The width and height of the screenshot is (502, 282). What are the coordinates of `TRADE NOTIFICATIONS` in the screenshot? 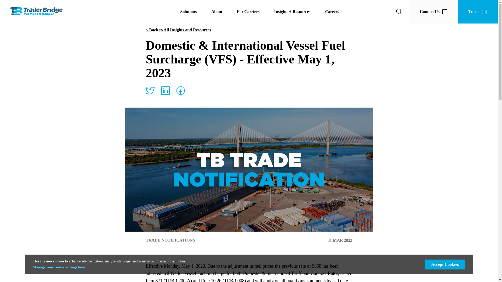 It's located at (170, 240).